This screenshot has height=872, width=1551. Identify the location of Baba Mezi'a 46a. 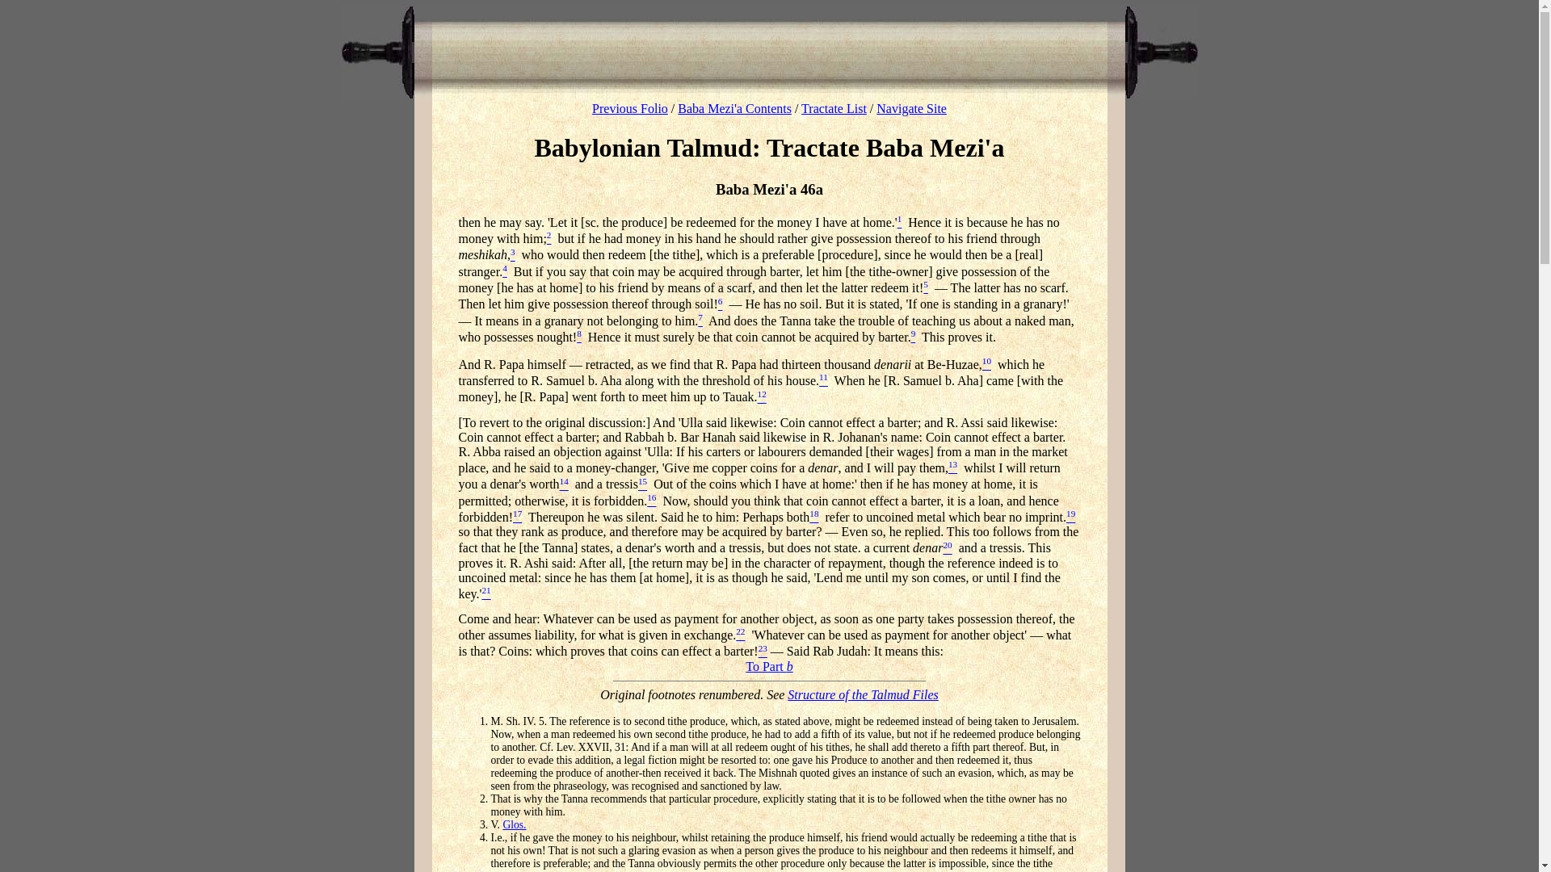
(769, 189).